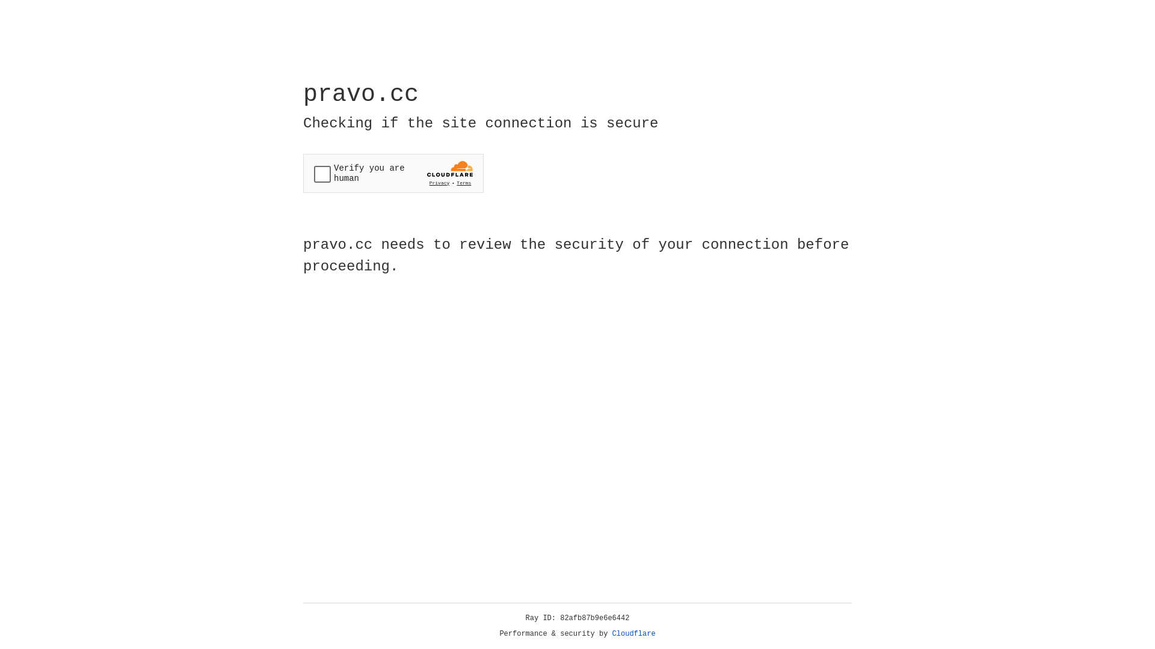 The height and width of the screenshot is (649, 1155). I want to click on Cloudflare, so click(634, 634).